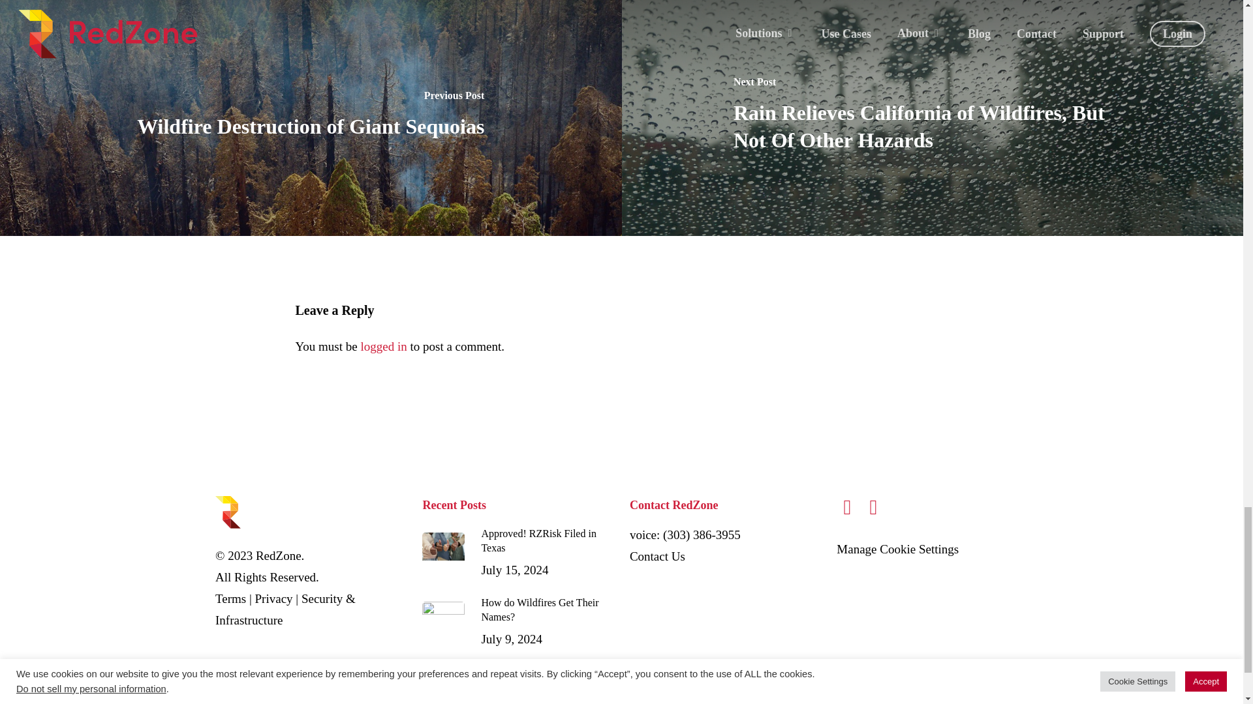  I want to click on Privacy, so click(230, 598).